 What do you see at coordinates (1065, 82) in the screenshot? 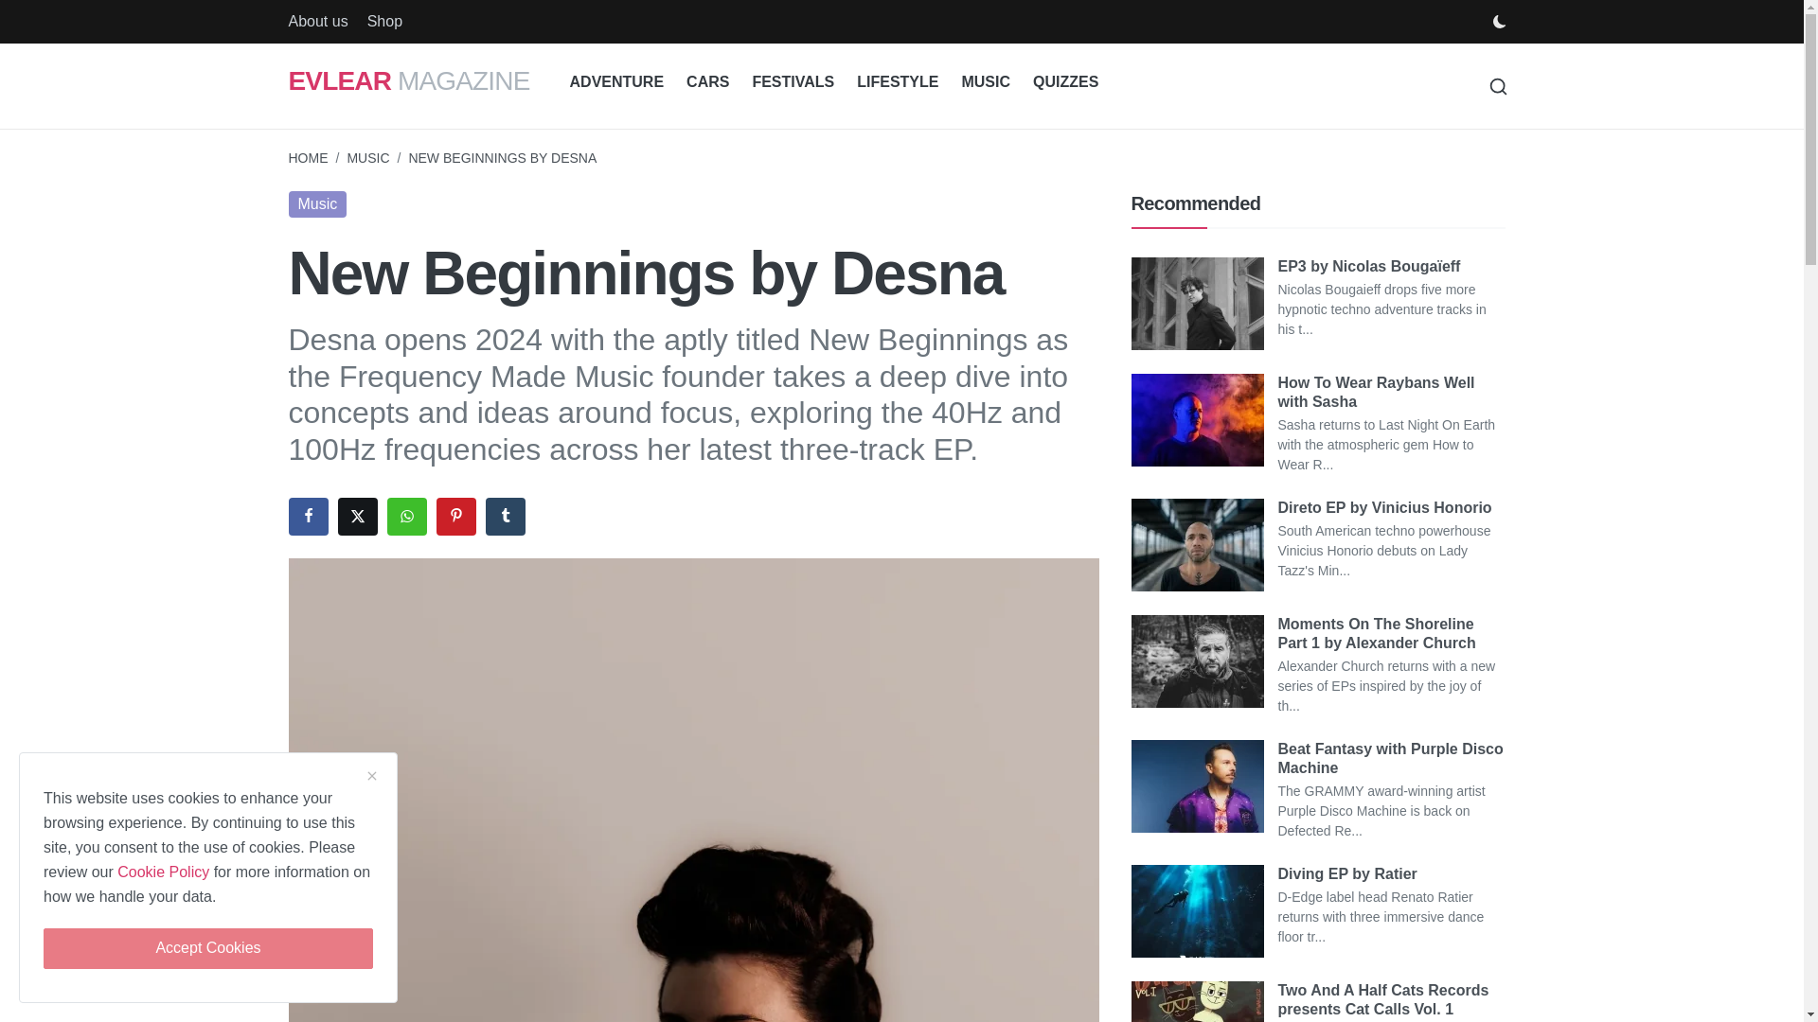
I see `Quizzes` at bounding box center [1065, 82].